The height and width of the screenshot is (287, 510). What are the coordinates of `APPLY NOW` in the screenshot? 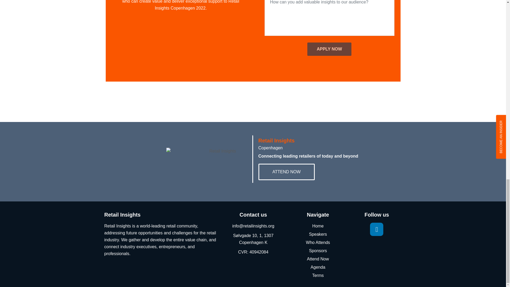 It's located at (329, 49).